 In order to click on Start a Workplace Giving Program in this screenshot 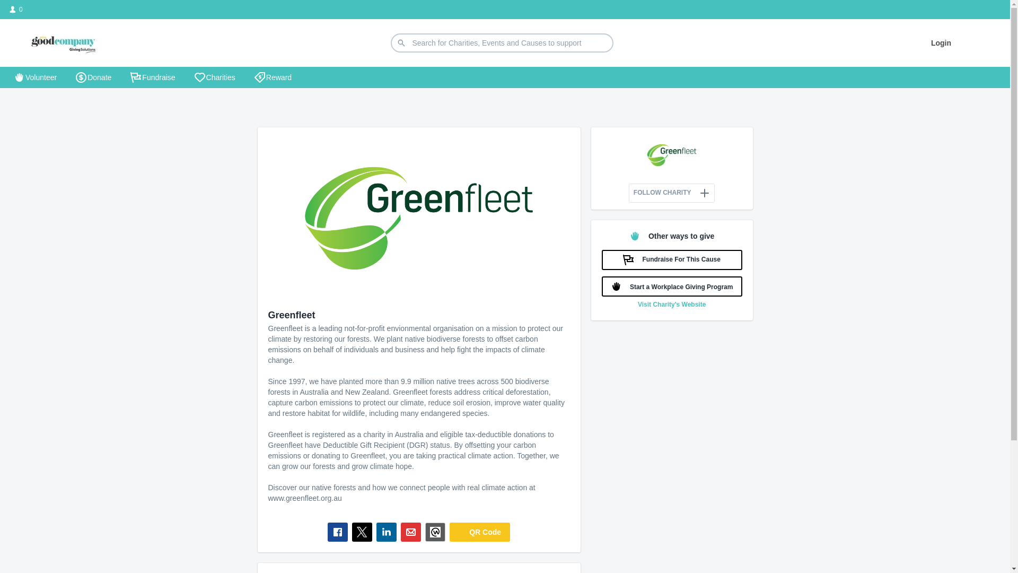, I will do `click(672, 286)`.